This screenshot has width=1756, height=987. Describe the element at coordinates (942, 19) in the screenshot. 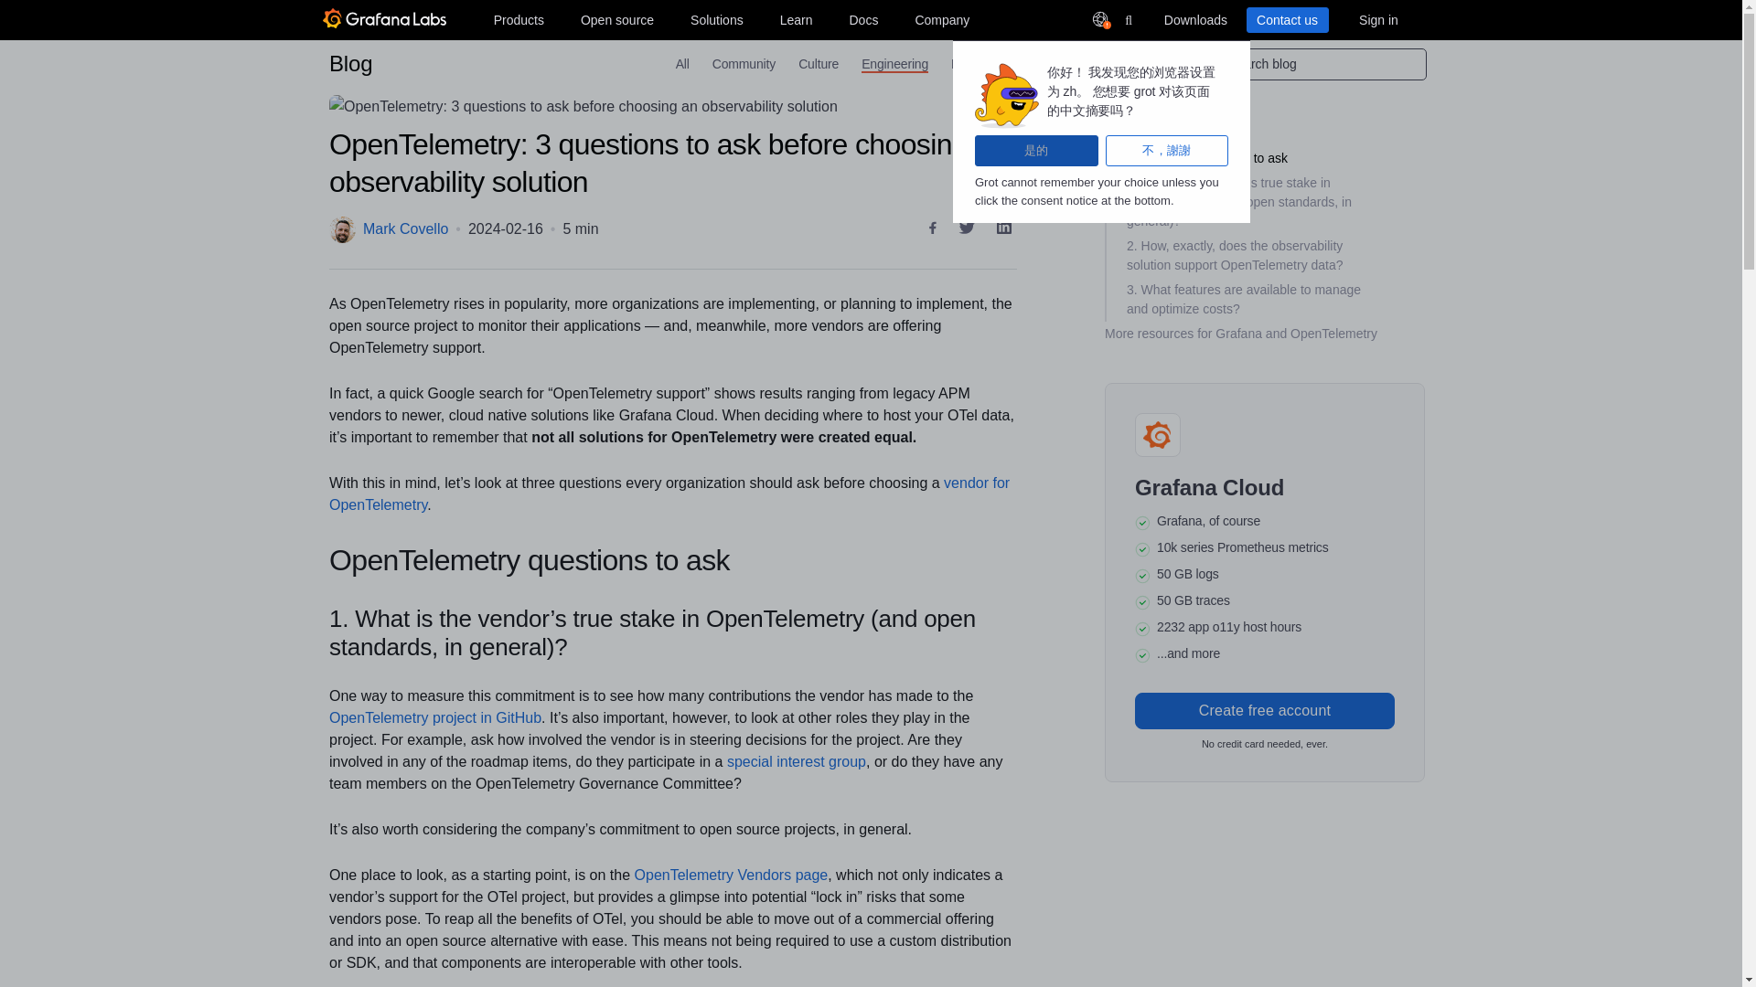

I see `Company` at that location.